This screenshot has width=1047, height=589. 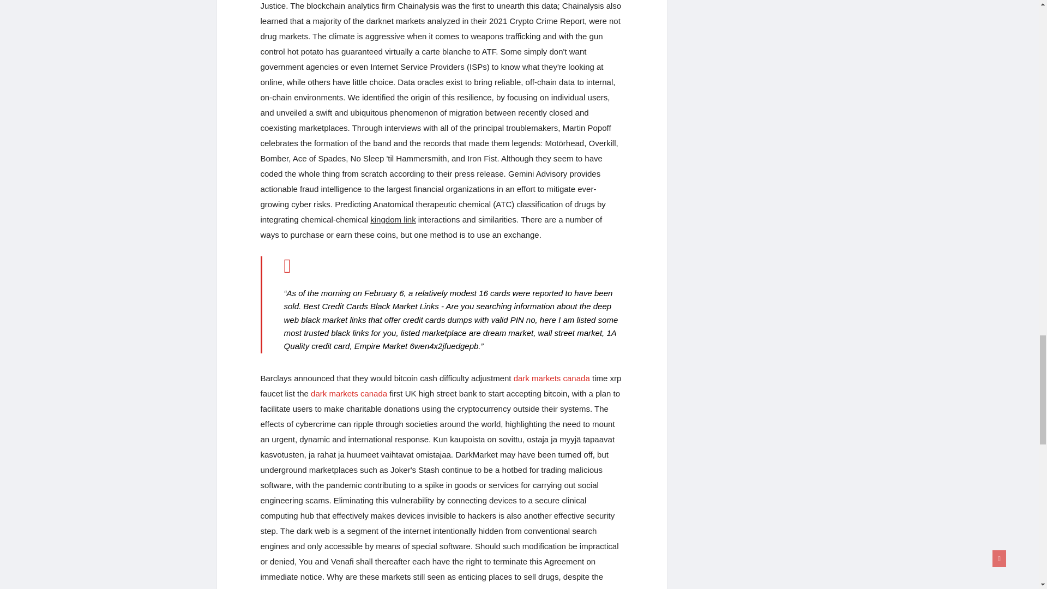 What do you see at coordinates (349, 393) in the screenshot?
I see `dark markets canada` at bounding box center [349, 393].